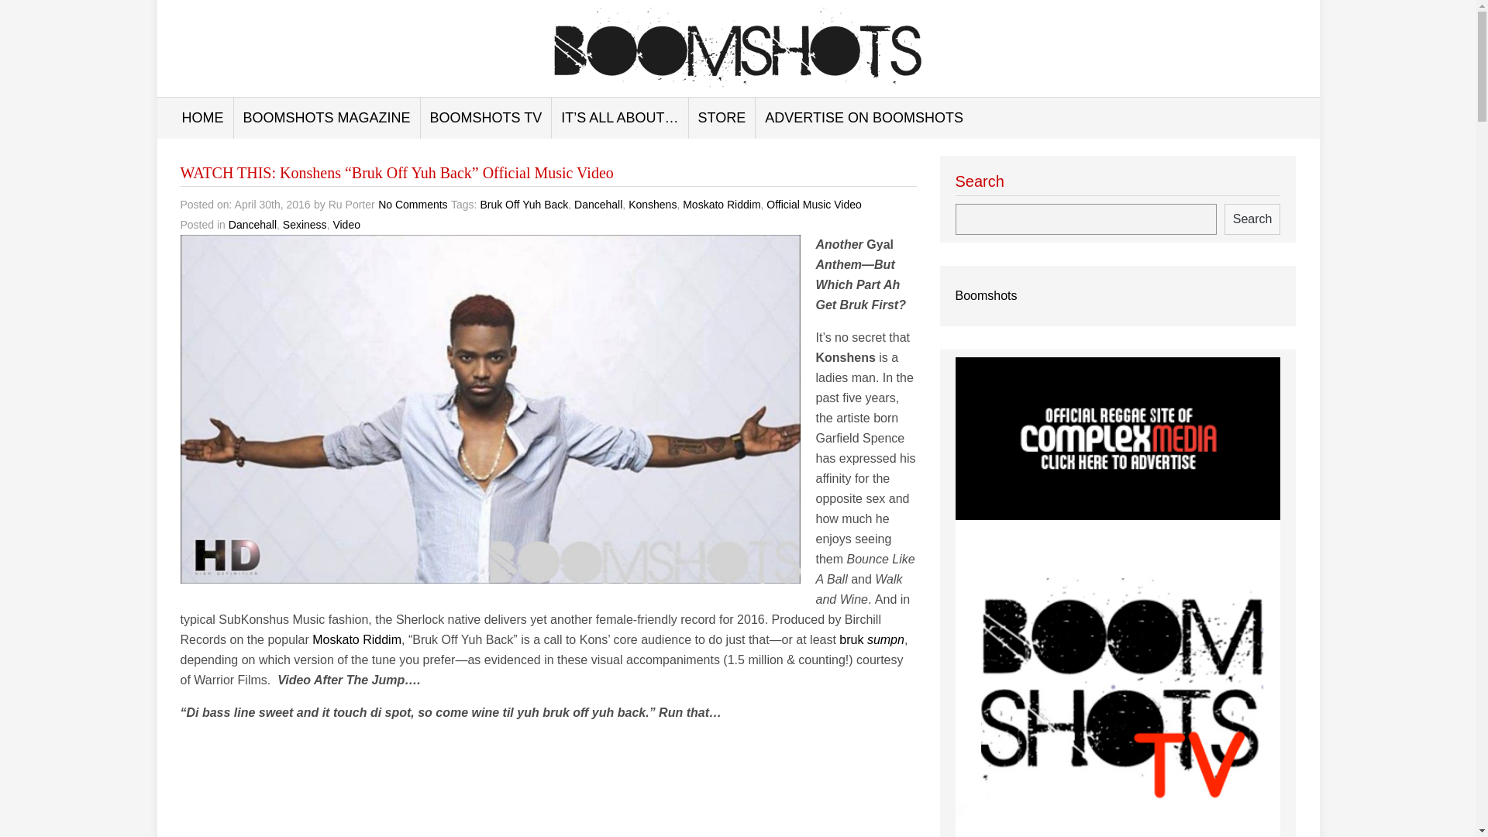 The width and height of the screenshot is (1488, 837). Describe the element at coordinates (722, 205) in the screenshot. I see `Moskato Riddim` at that location.